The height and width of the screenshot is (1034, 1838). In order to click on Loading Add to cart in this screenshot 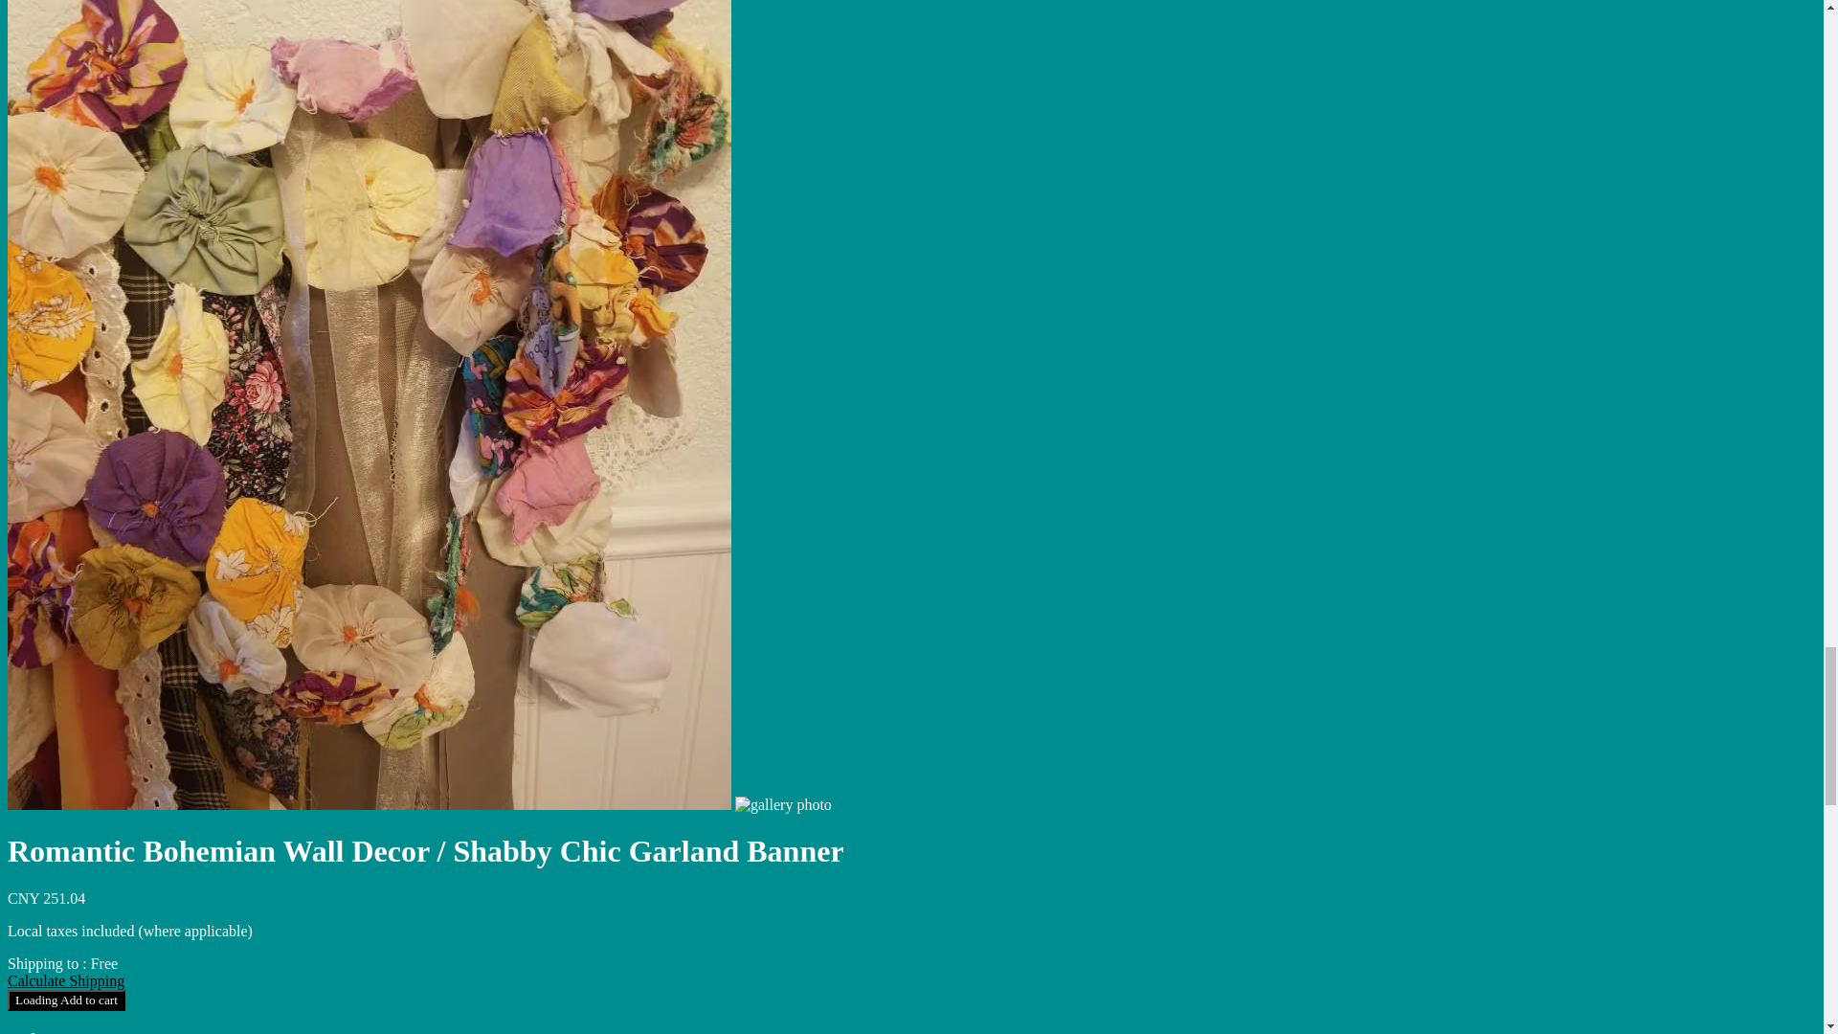, I will do `click(65, 1000)`.